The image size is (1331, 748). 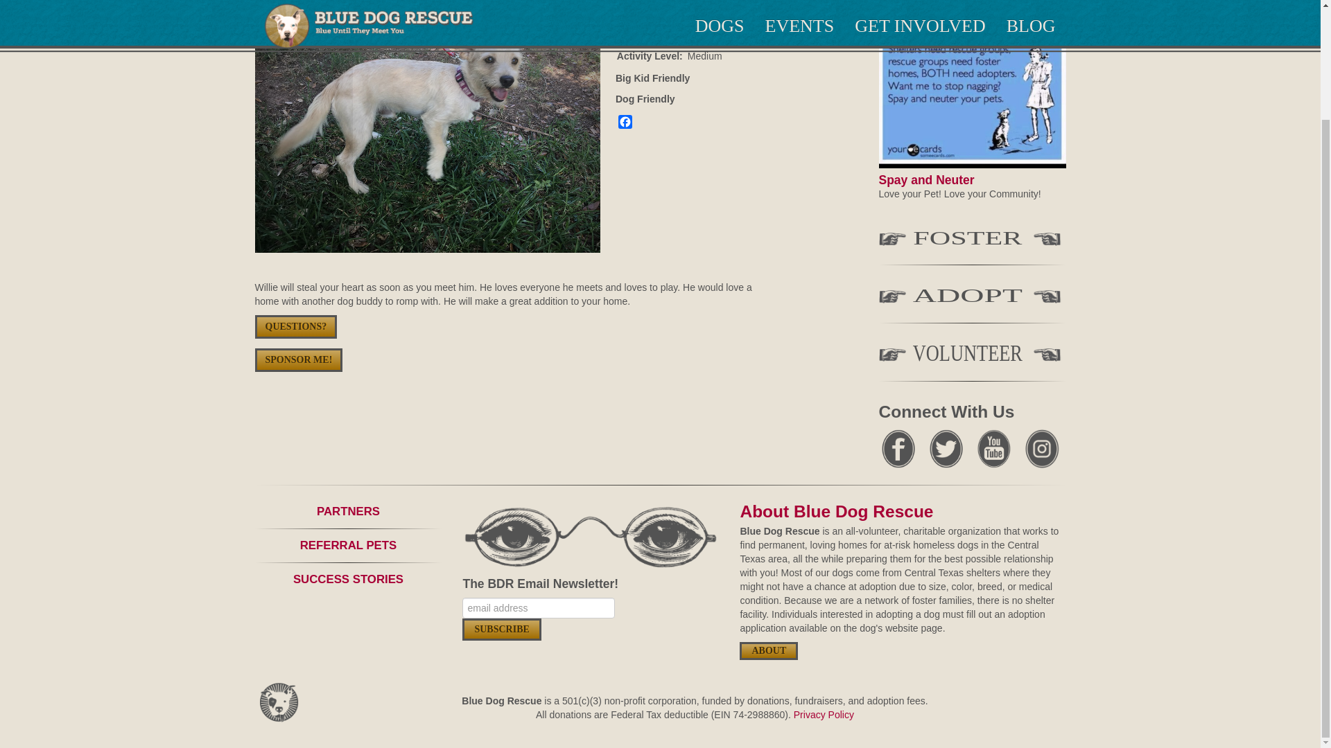 I want to click on ABOUT, so click(x=768, y=650).